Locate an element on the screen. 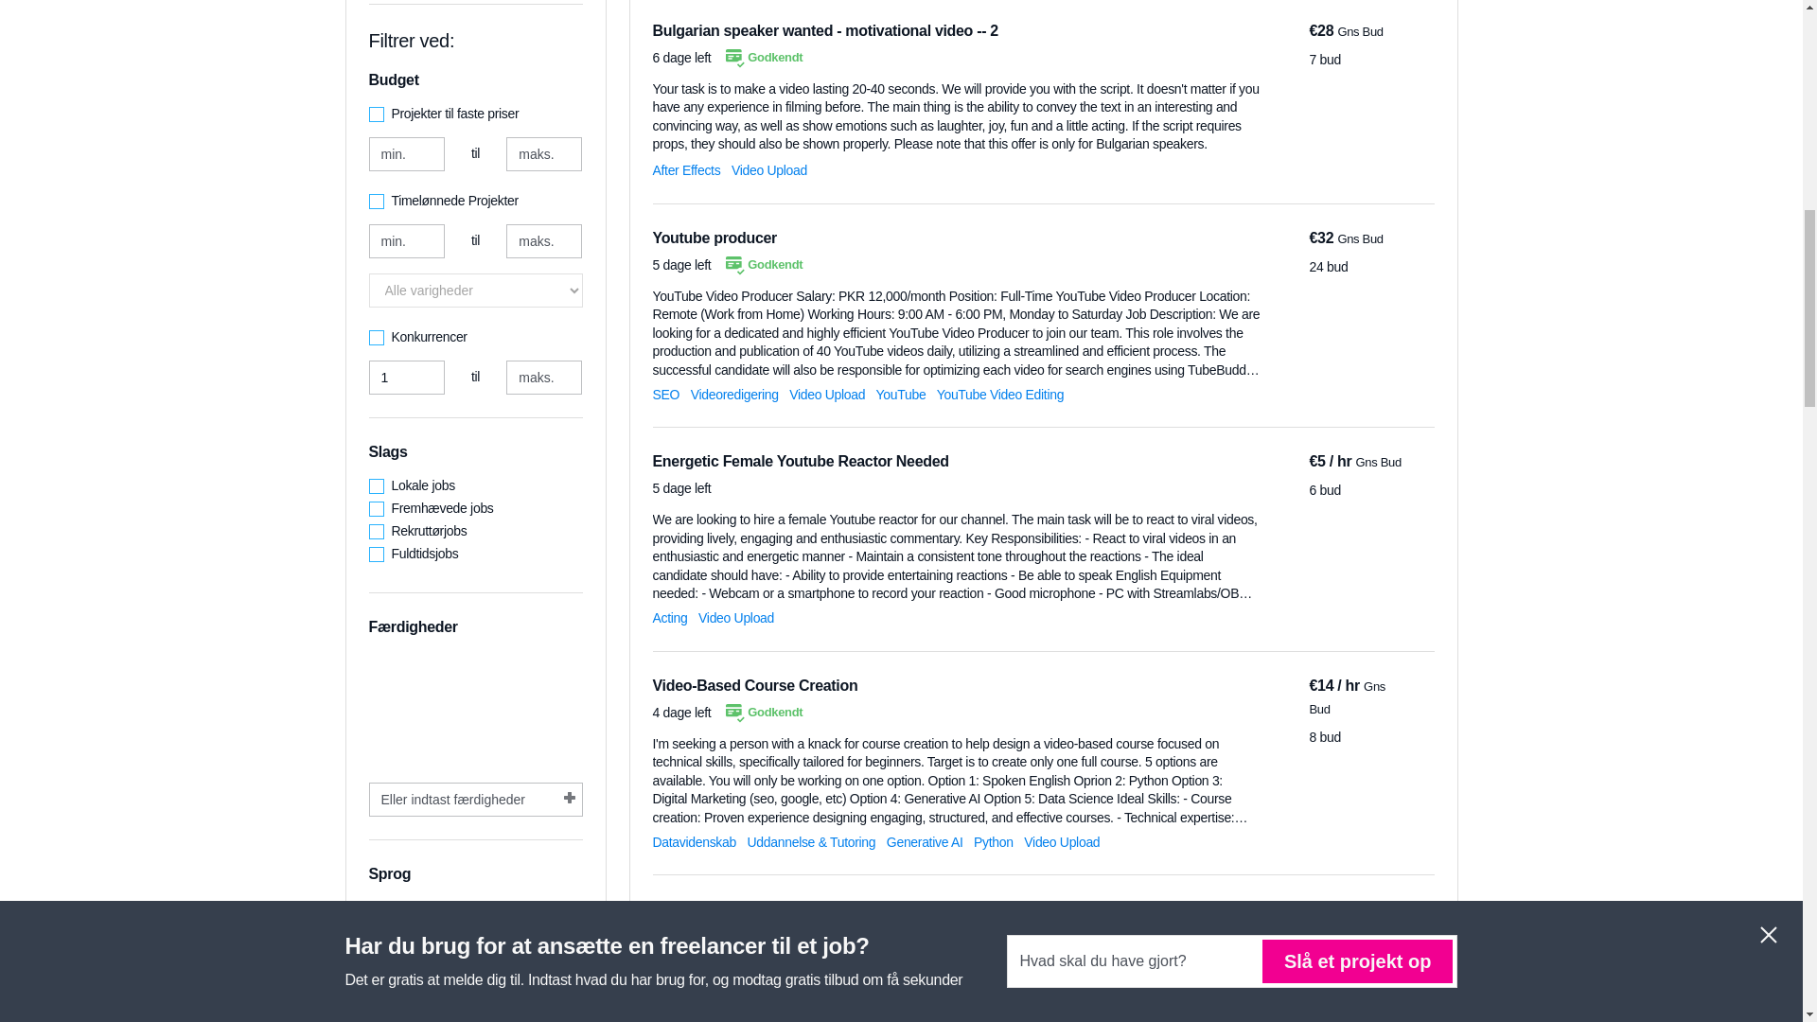 This screenshot has height=1022, width=1817. Energetic Female Youtube Reactor Needed is located at coordinates (801, 461).